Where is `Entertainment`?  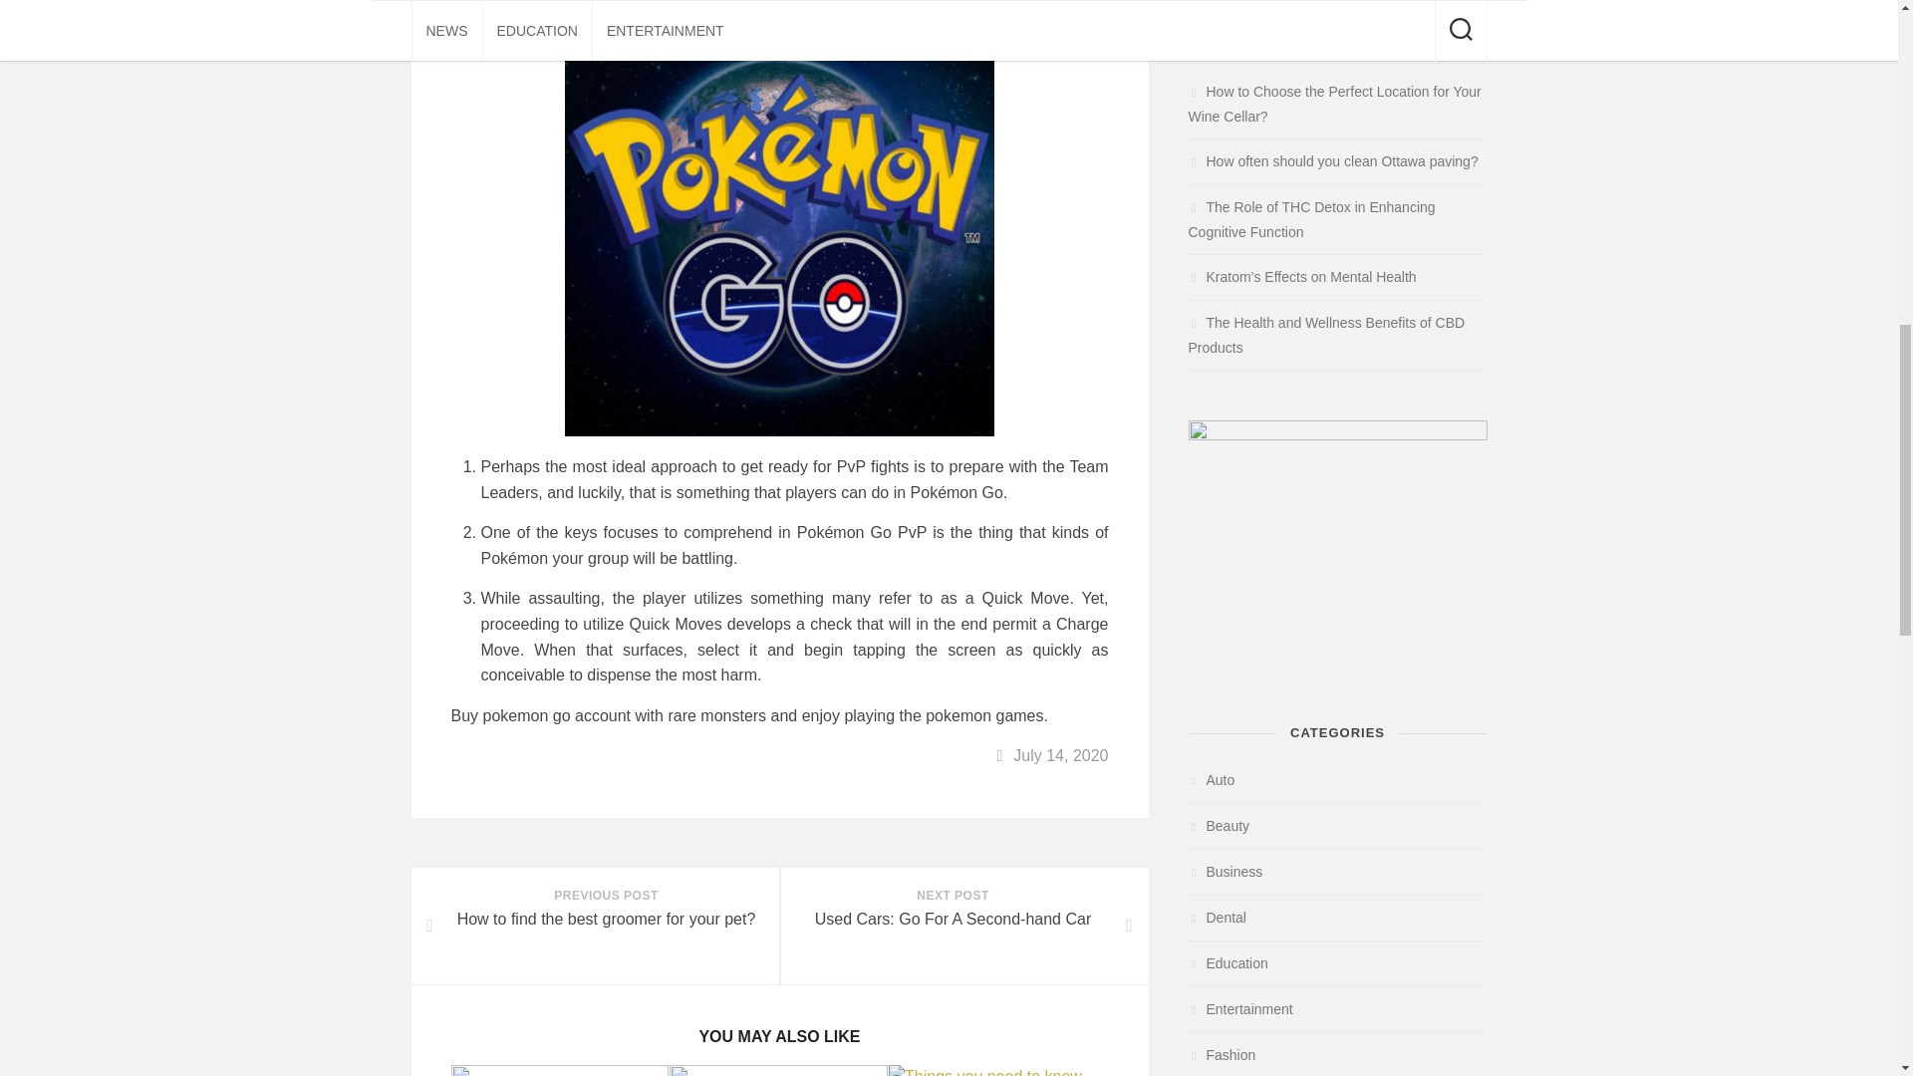 Entertainment is located at coordinates (1239, 1008).